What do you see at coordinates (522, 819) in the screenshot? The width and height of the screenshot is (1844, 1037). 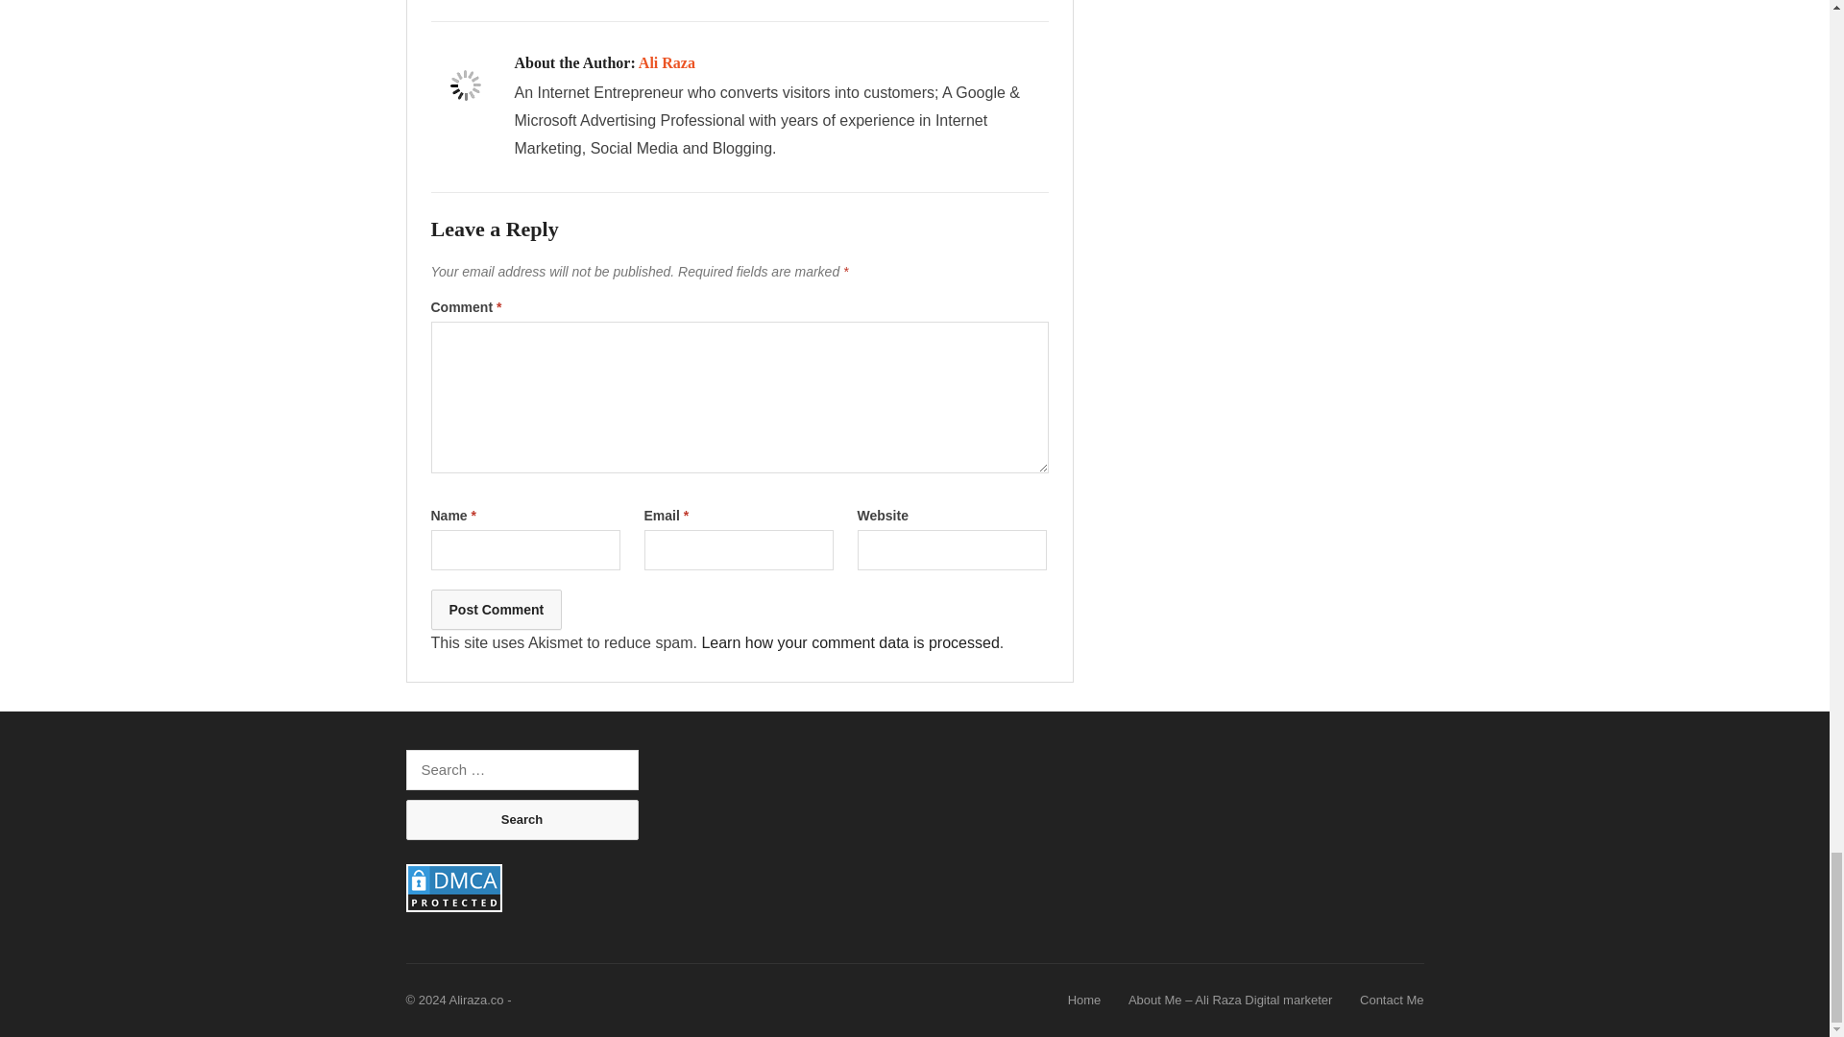 I see `Search` at bounding box center [522, 819].